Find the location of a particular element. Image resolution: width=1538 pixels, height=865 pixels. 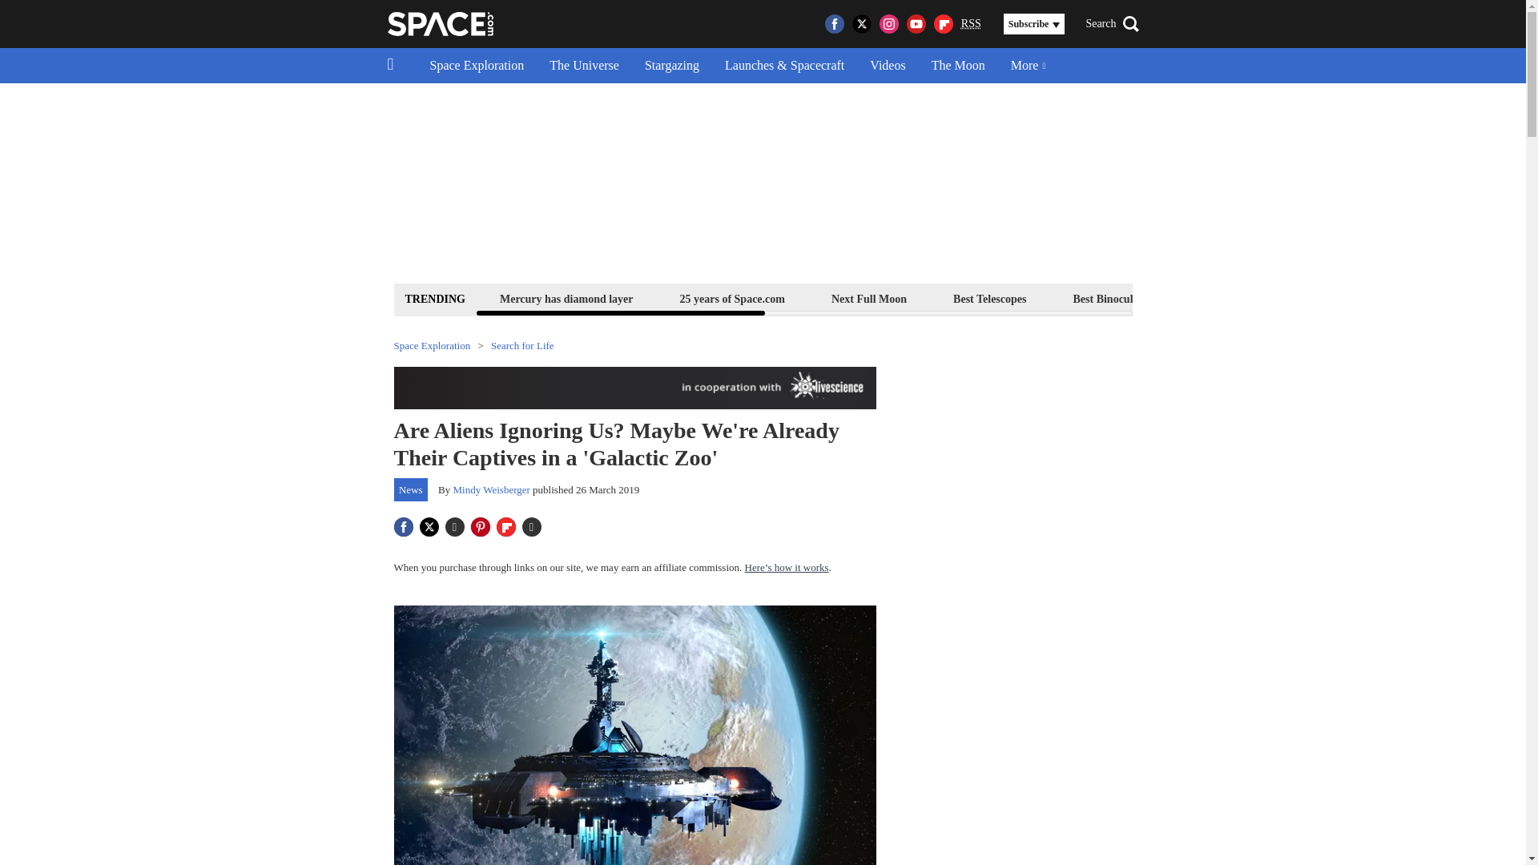

Stargazing is located at coordinates (671, 66).